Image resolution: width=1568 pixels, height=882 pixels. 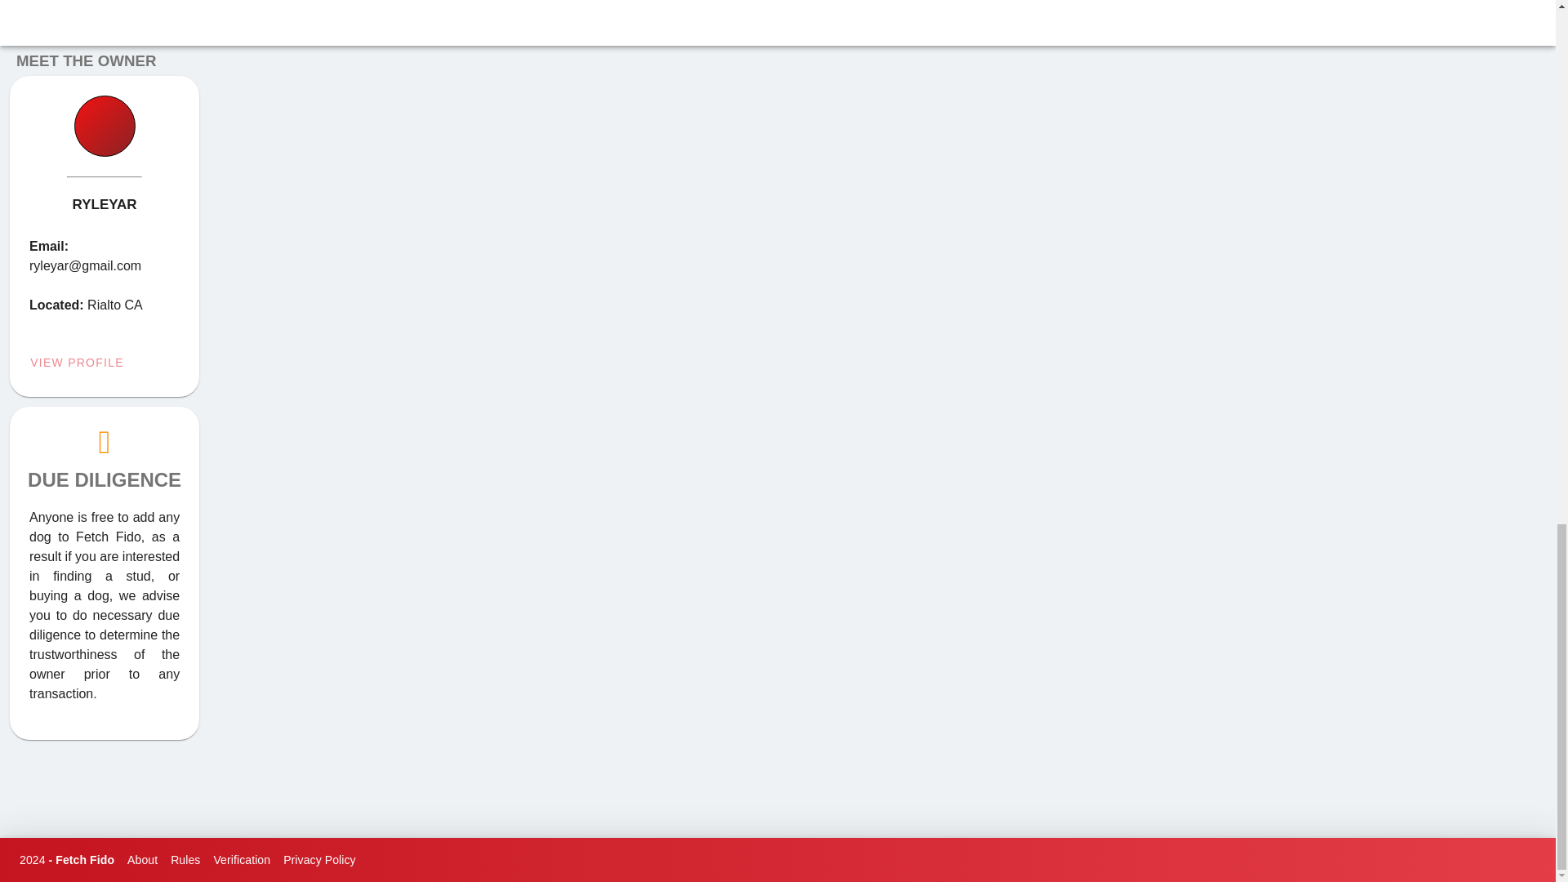 I want to click on Privacy Policy, so click(x=319, y=859).